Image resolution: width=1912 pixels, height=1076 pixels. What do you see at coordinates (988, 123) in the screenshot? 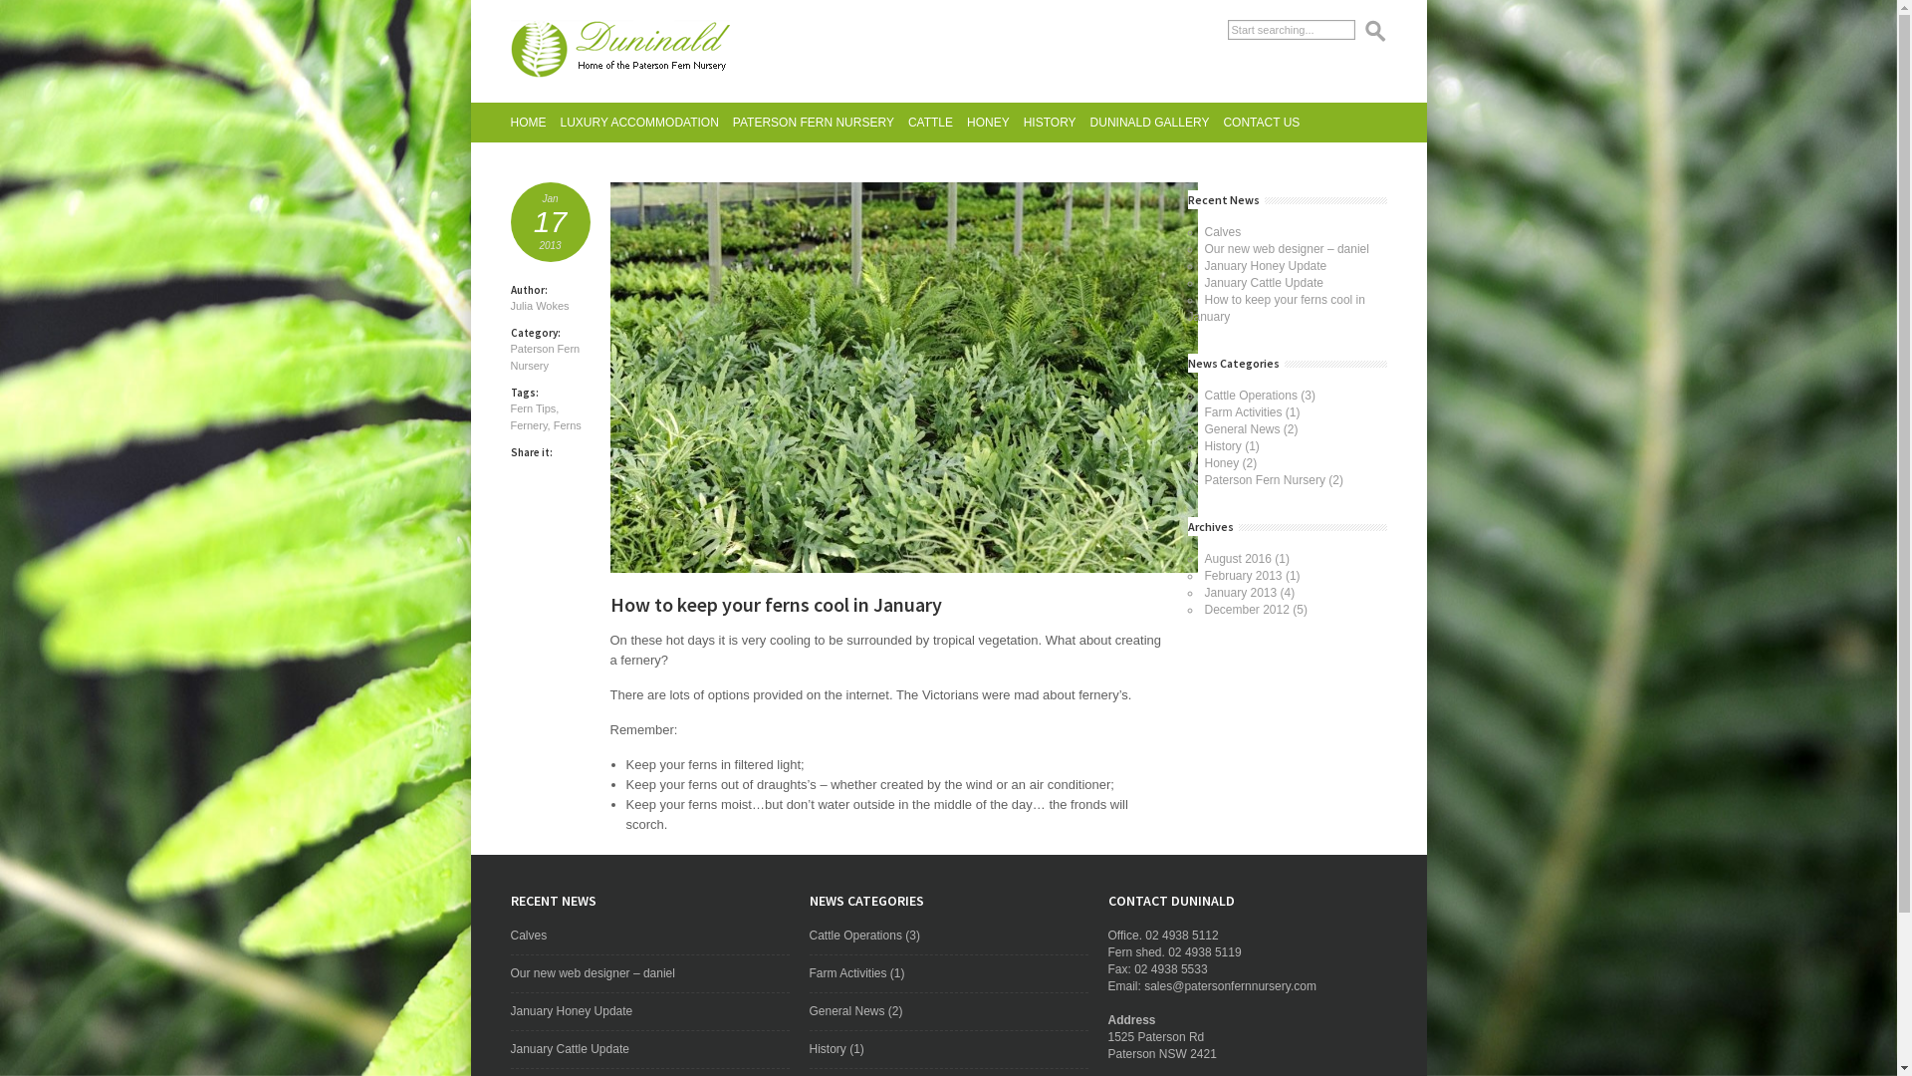
I see `HONEY` at bounding box center [988, 123].